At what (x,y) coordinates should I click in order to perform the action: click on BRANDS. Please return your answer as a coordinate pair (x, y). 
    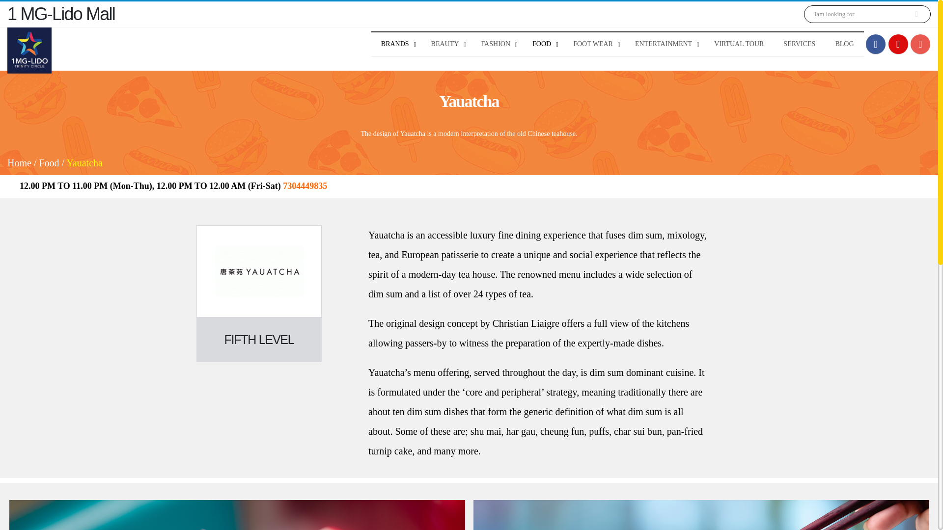
    Looking at the image, I should click on (396, 44).